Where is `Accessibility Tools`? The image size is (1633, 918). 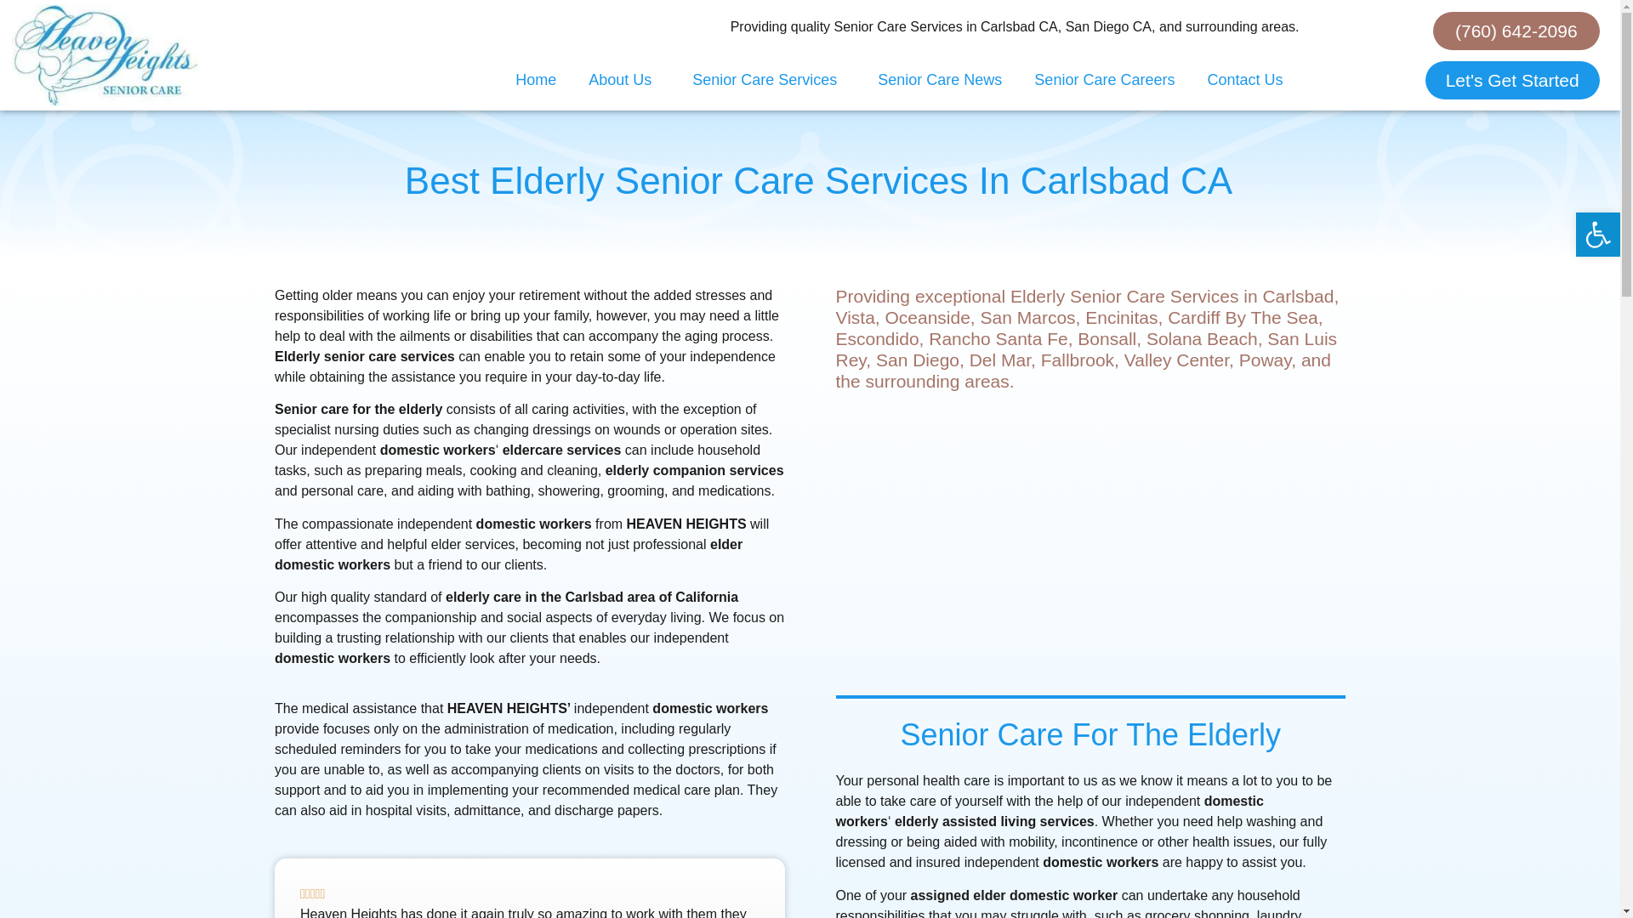 Accessibility Tools is located at coordinates (1597, 235).